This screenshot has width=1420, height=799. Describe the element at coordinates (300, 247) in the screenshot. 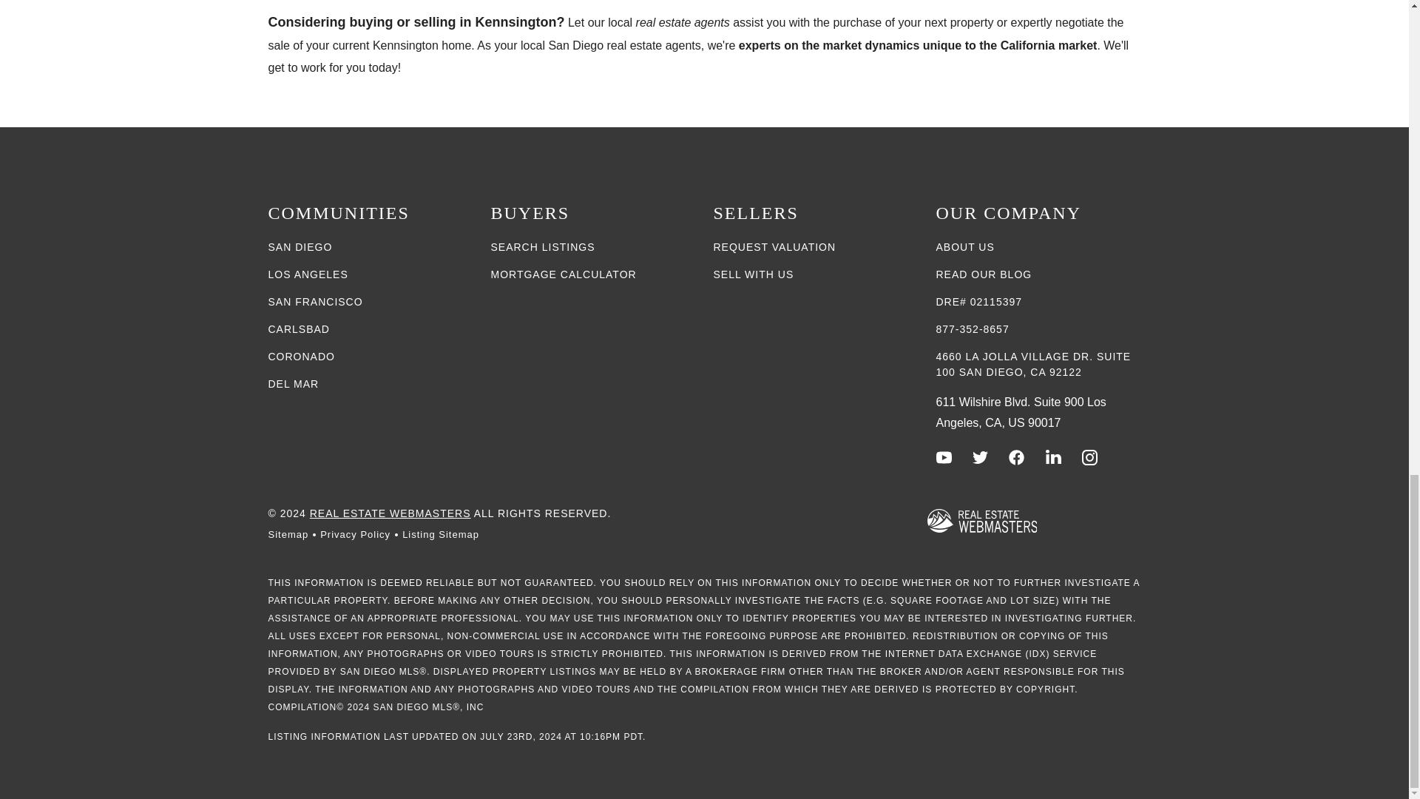

I see `SAN DIEGO` at that location.